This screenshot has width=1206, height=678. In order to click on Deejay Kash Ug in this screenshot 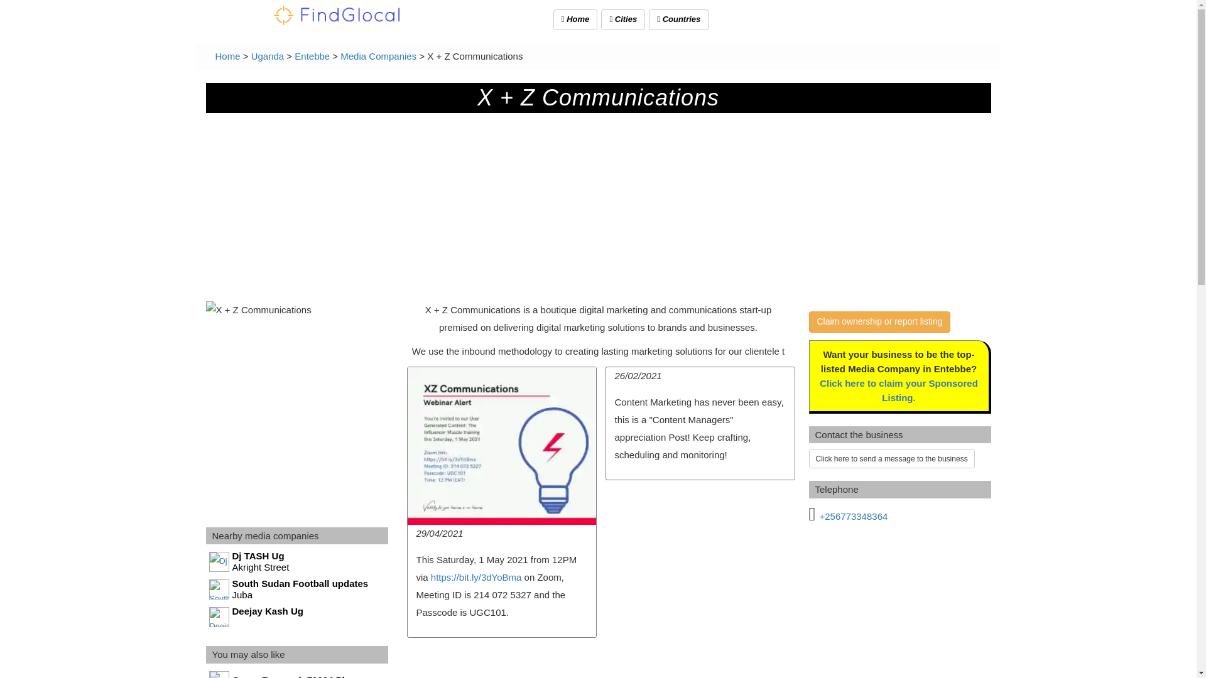, I will do `click(892, 459)`.